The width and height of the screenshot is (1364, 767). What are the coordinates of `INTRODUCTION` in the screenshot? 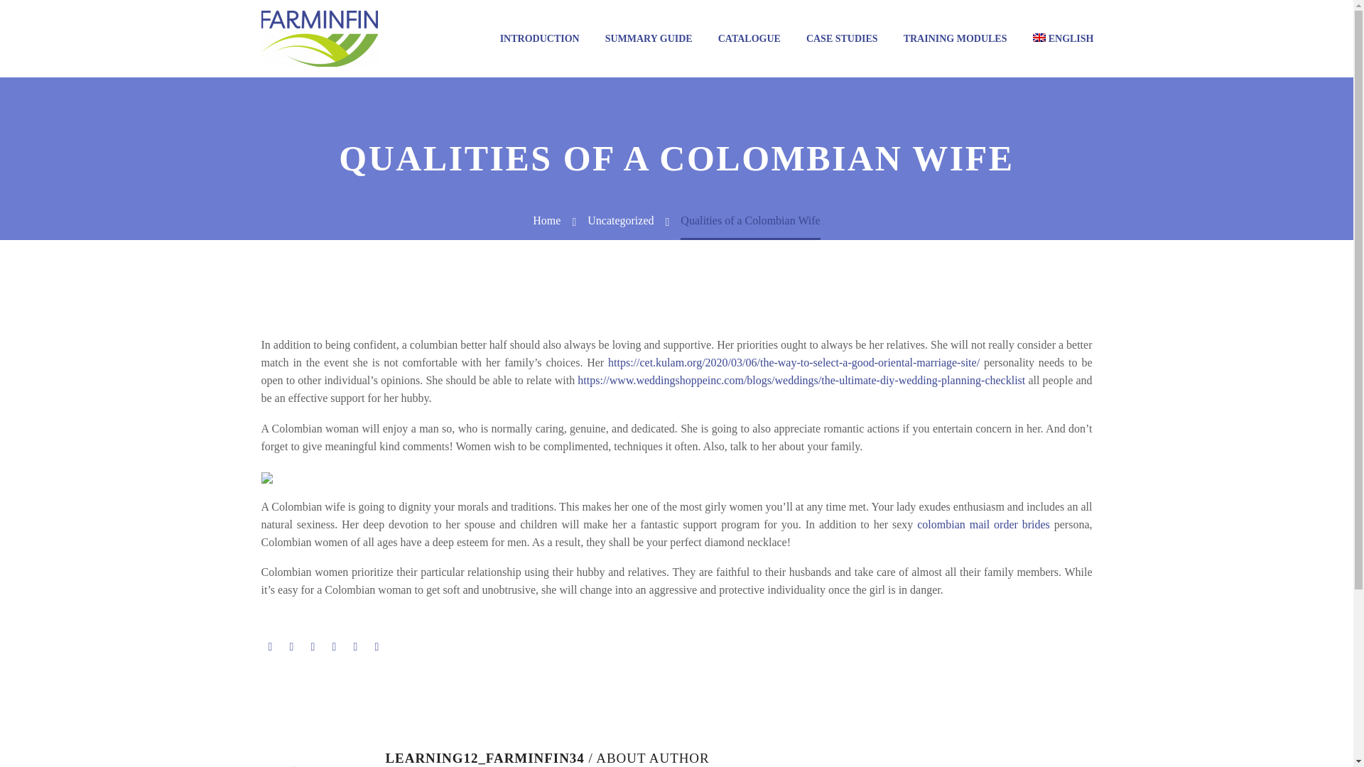 It's located at (540, 38).